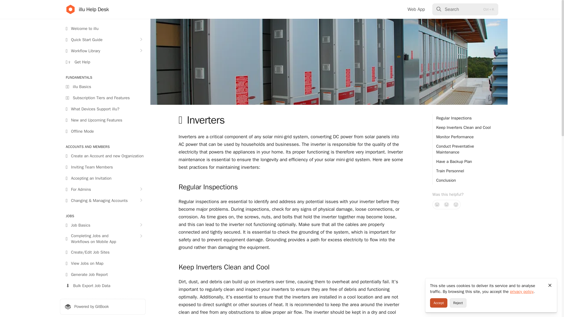 Image resolution: width=564 pixels, height=317 pixels. I want to click on No, so click(437, 204).